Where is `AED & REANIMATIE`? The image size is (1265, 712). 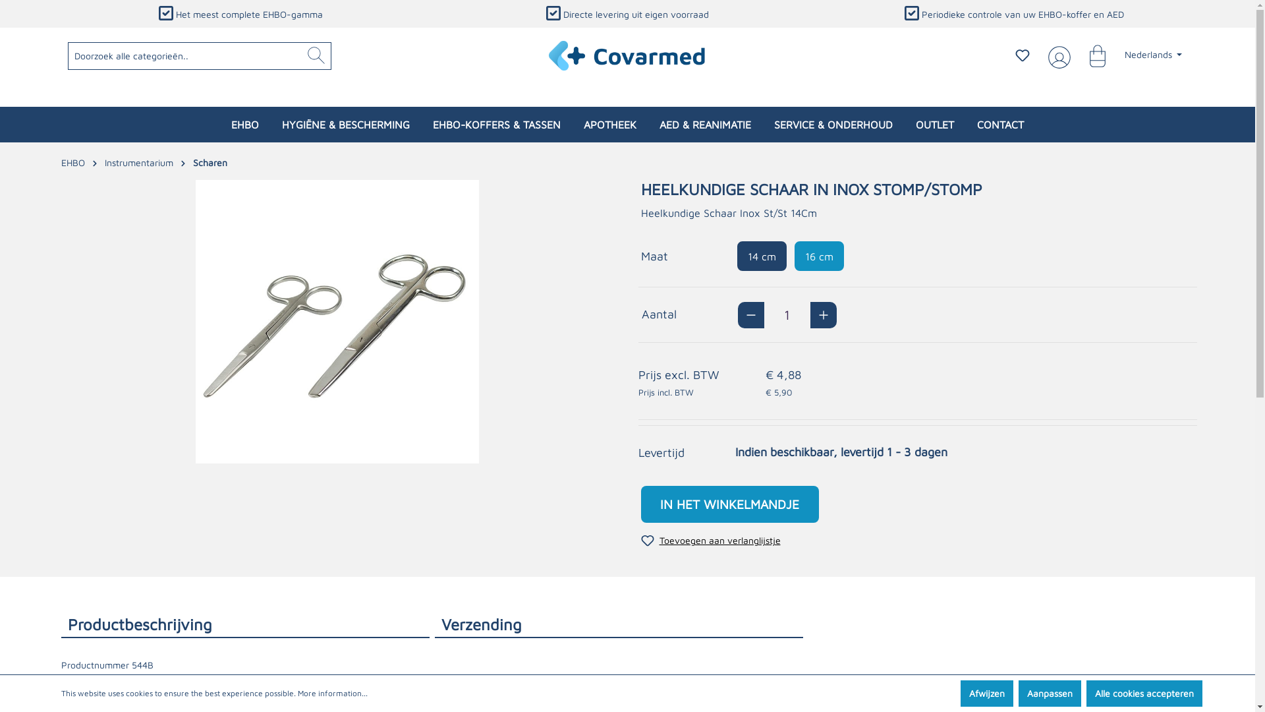
AED & REANIMATIE is located at coordinates (705, 125).